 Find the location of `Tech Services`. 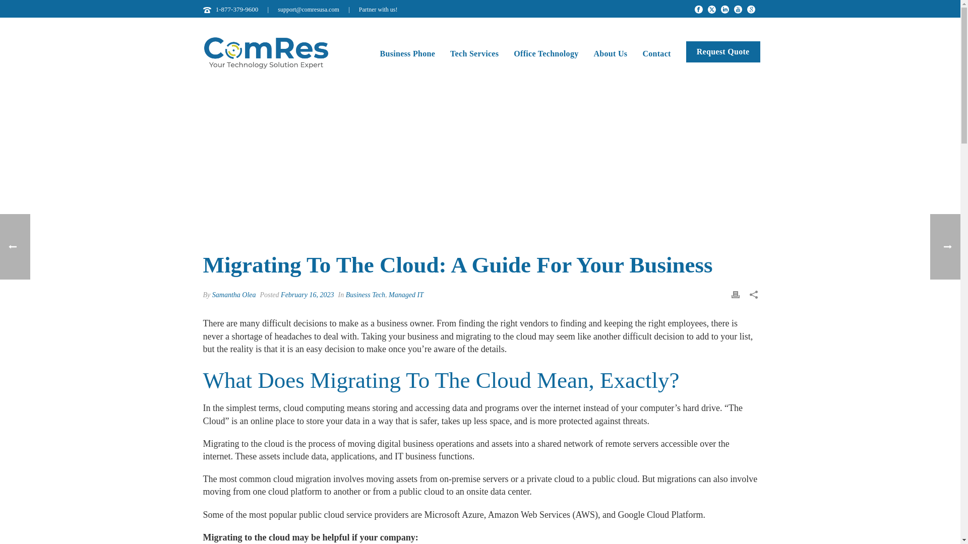

Tech Services is located at coordinates (474, 52).